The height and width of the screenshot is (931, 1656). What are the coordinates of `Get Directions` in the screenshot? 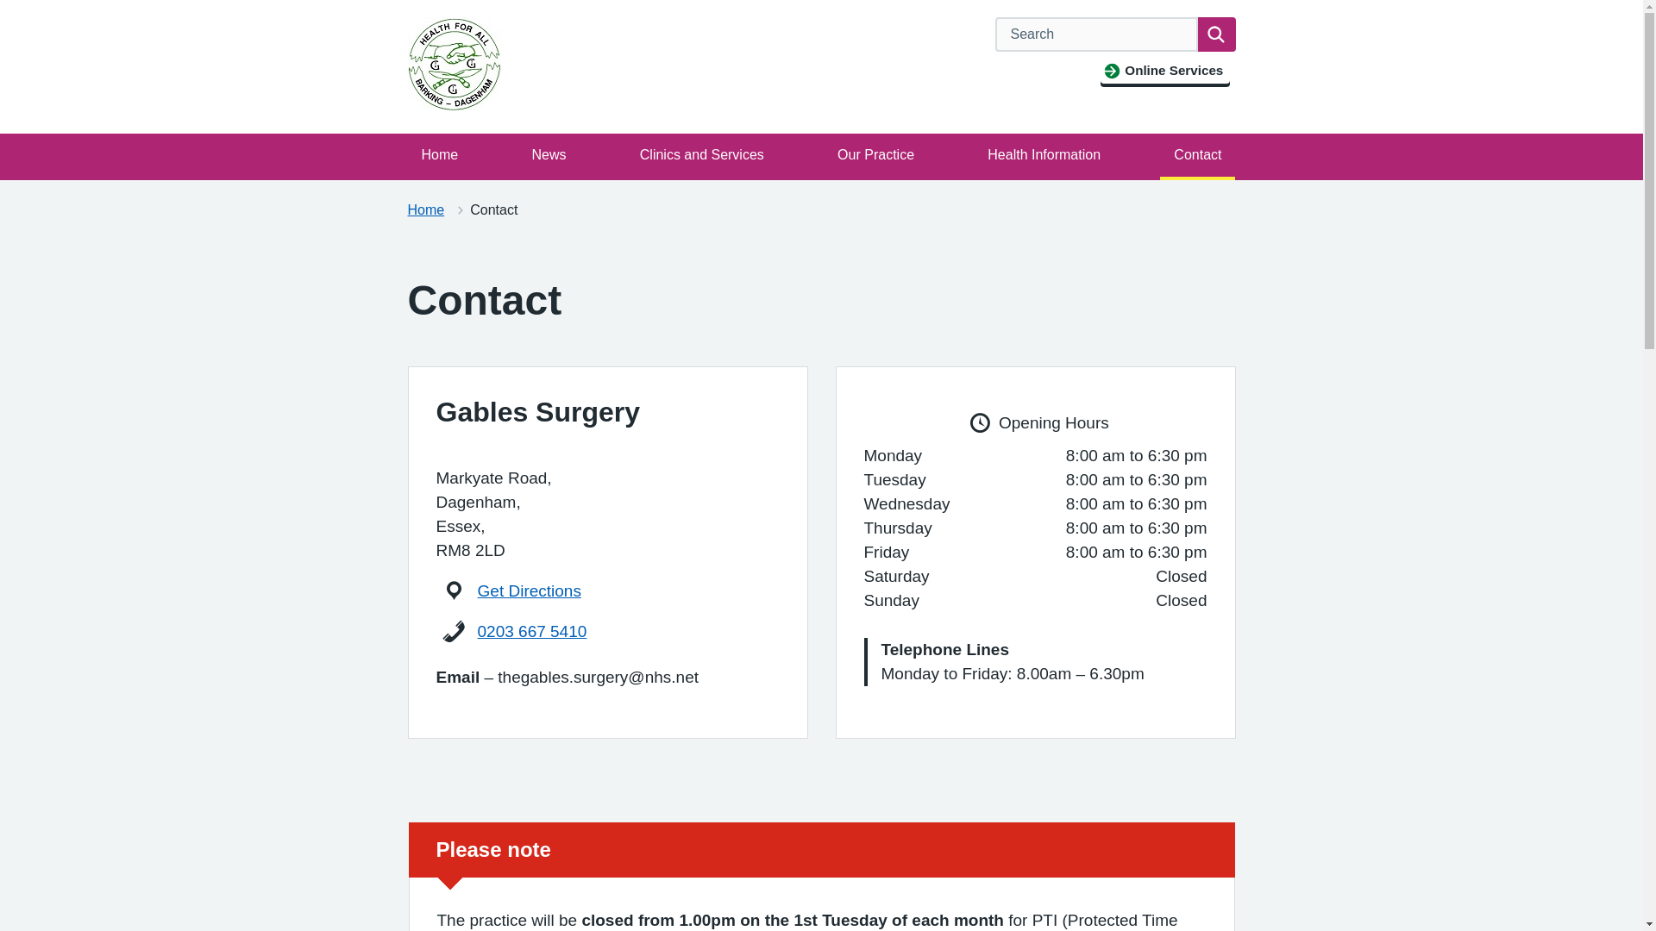 It's located at (530, 590).